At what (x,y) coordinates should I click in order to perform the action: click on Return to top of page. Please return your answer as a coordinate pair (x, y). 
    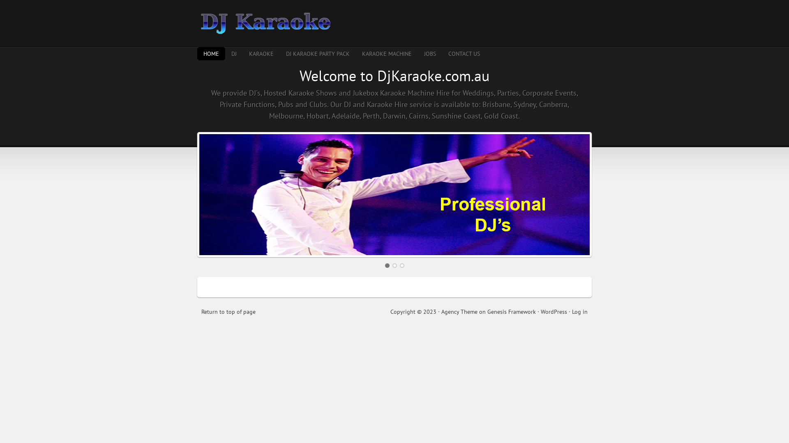
    Looking at the image, I should click on (228, 312).